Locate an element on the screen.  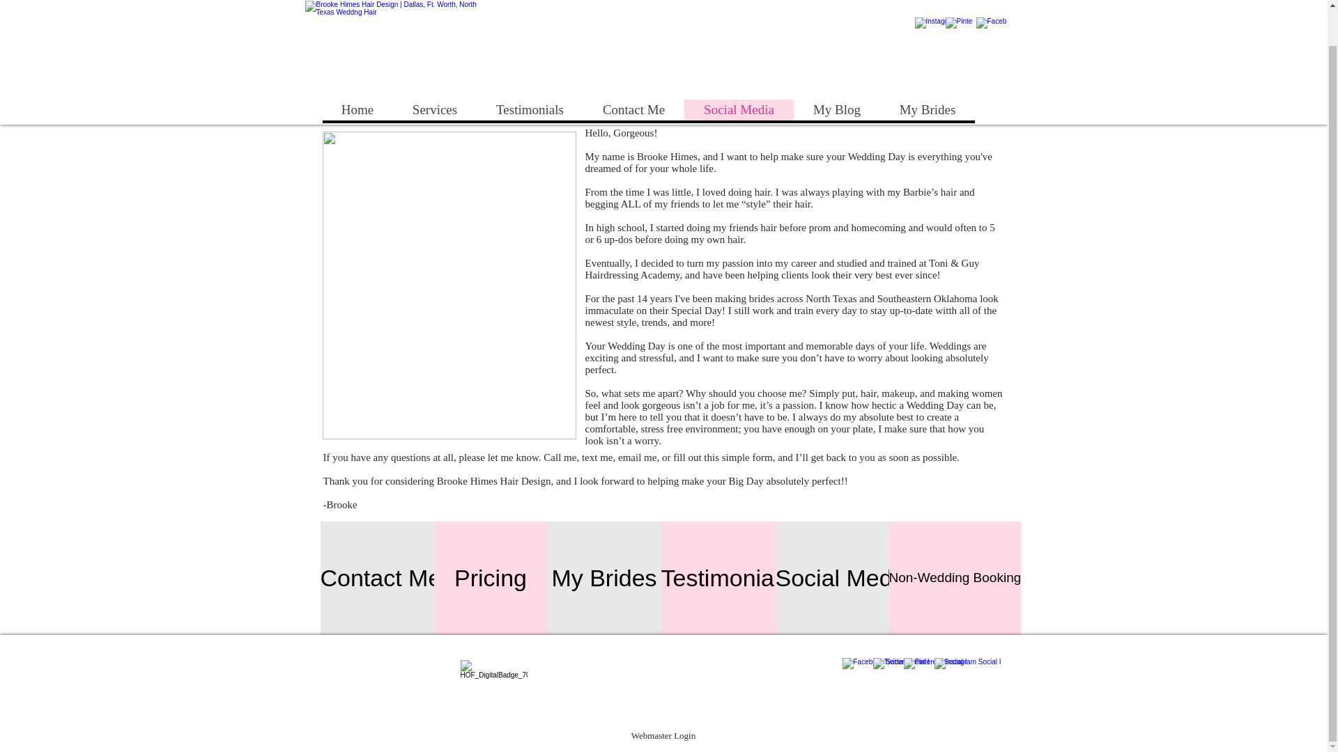
Contact Me is located at coordinates (633, 71).